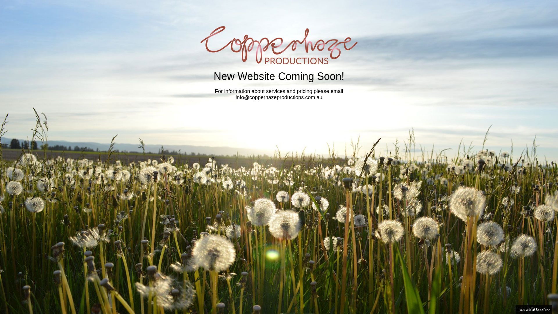 The width and height of the screenshot is (558, 314). I want to click on made with, so click(534, 309).